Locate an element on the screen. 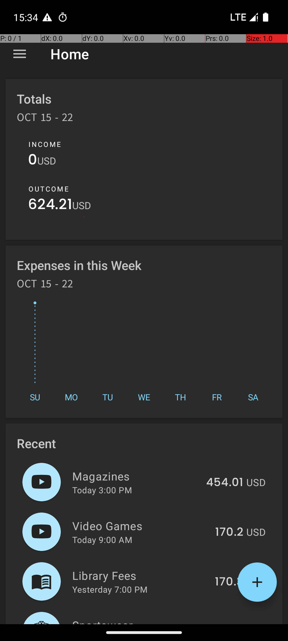  235.48 is located at coordinates (224, 623).